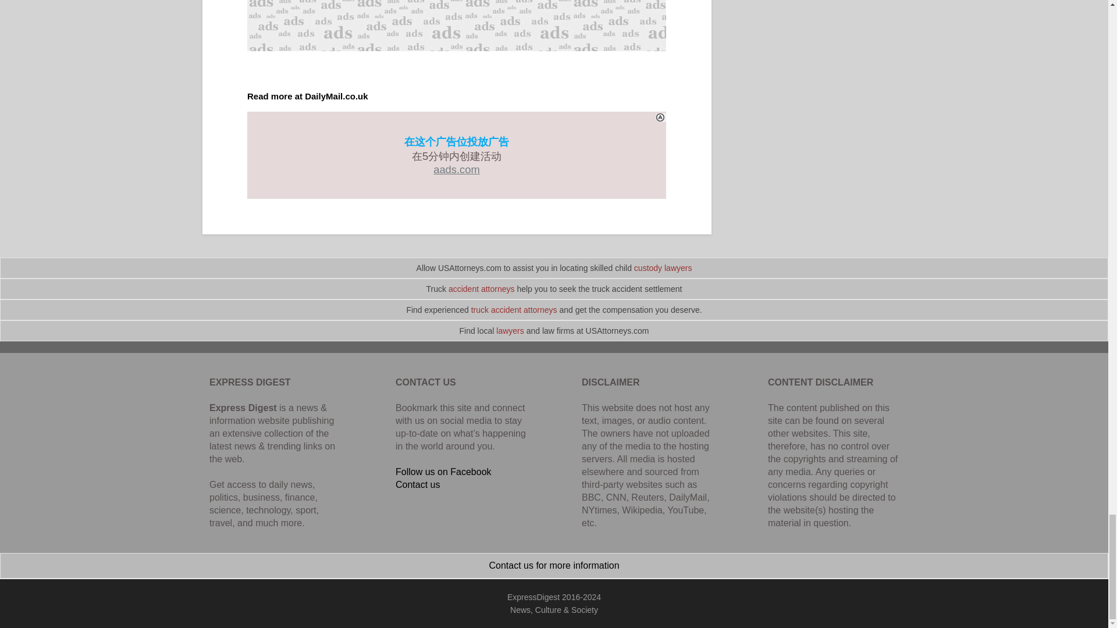 This screenshot has height=628, width=1117. What do you see at coordinates (482, 289) in the screenshot?
I see `accident attorneys` at bounding box center [482, 289].